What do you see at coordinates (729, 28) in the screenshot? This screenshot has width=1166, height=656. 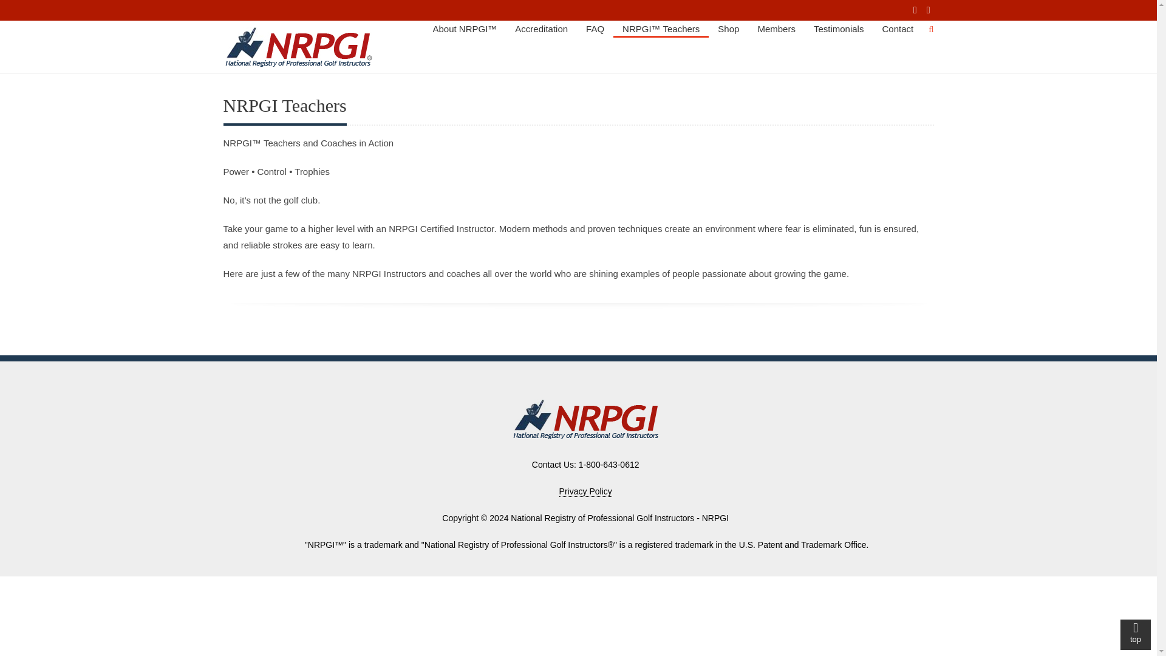 I see `Shop` at bounding box center [729, 28].